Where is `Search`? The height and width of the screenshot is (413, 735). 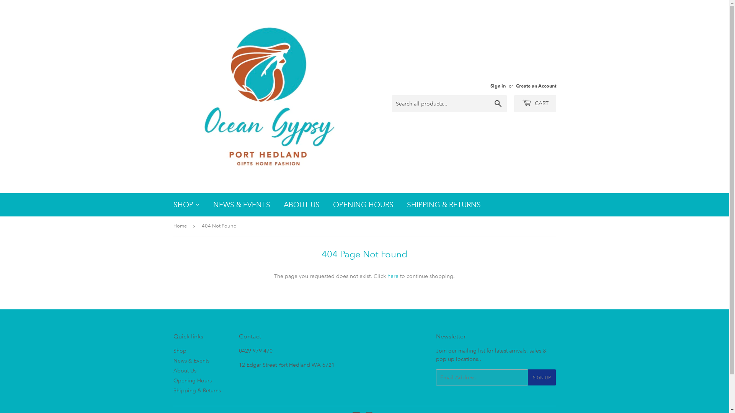
Search is located at coordinates (498, 104).